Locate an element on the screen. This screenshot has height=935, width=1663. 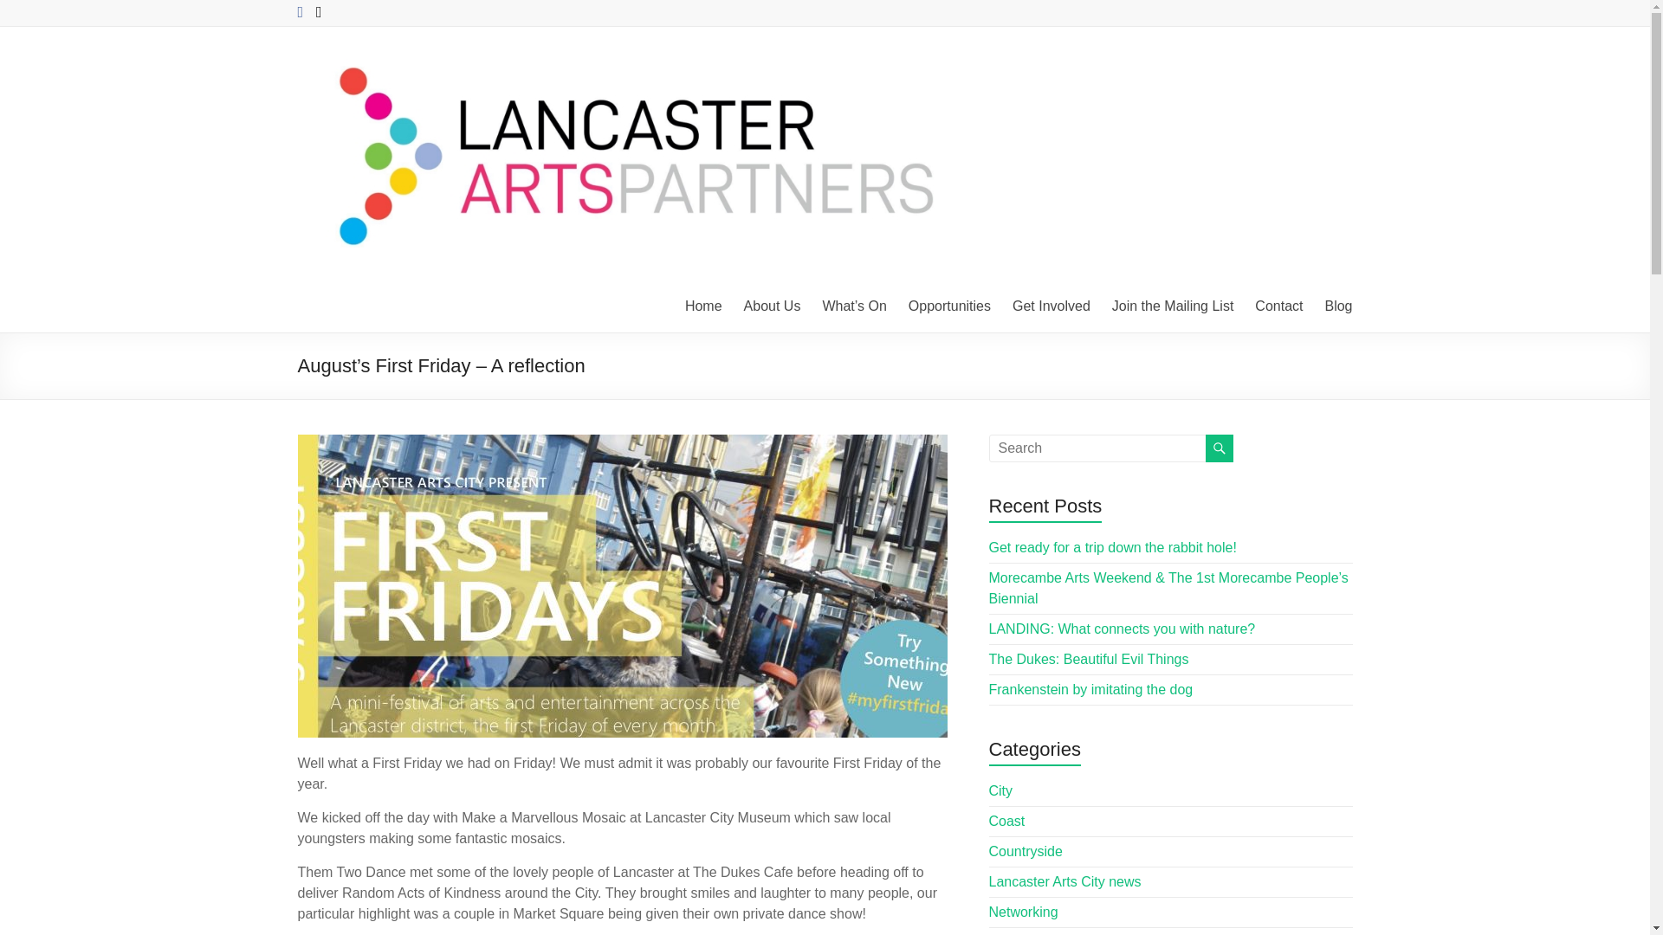
Join the Mailing List is located at coordinates (1173, 306).